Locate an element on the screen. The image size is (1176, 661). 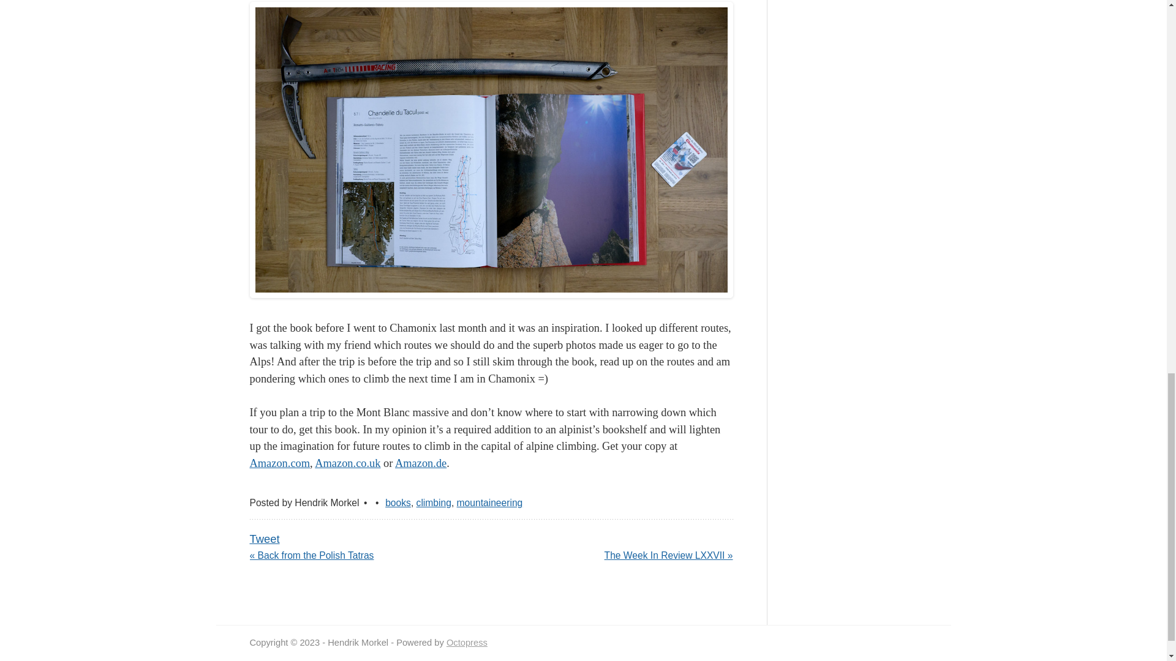
Amazon.com is located at coordinates (279, 463).